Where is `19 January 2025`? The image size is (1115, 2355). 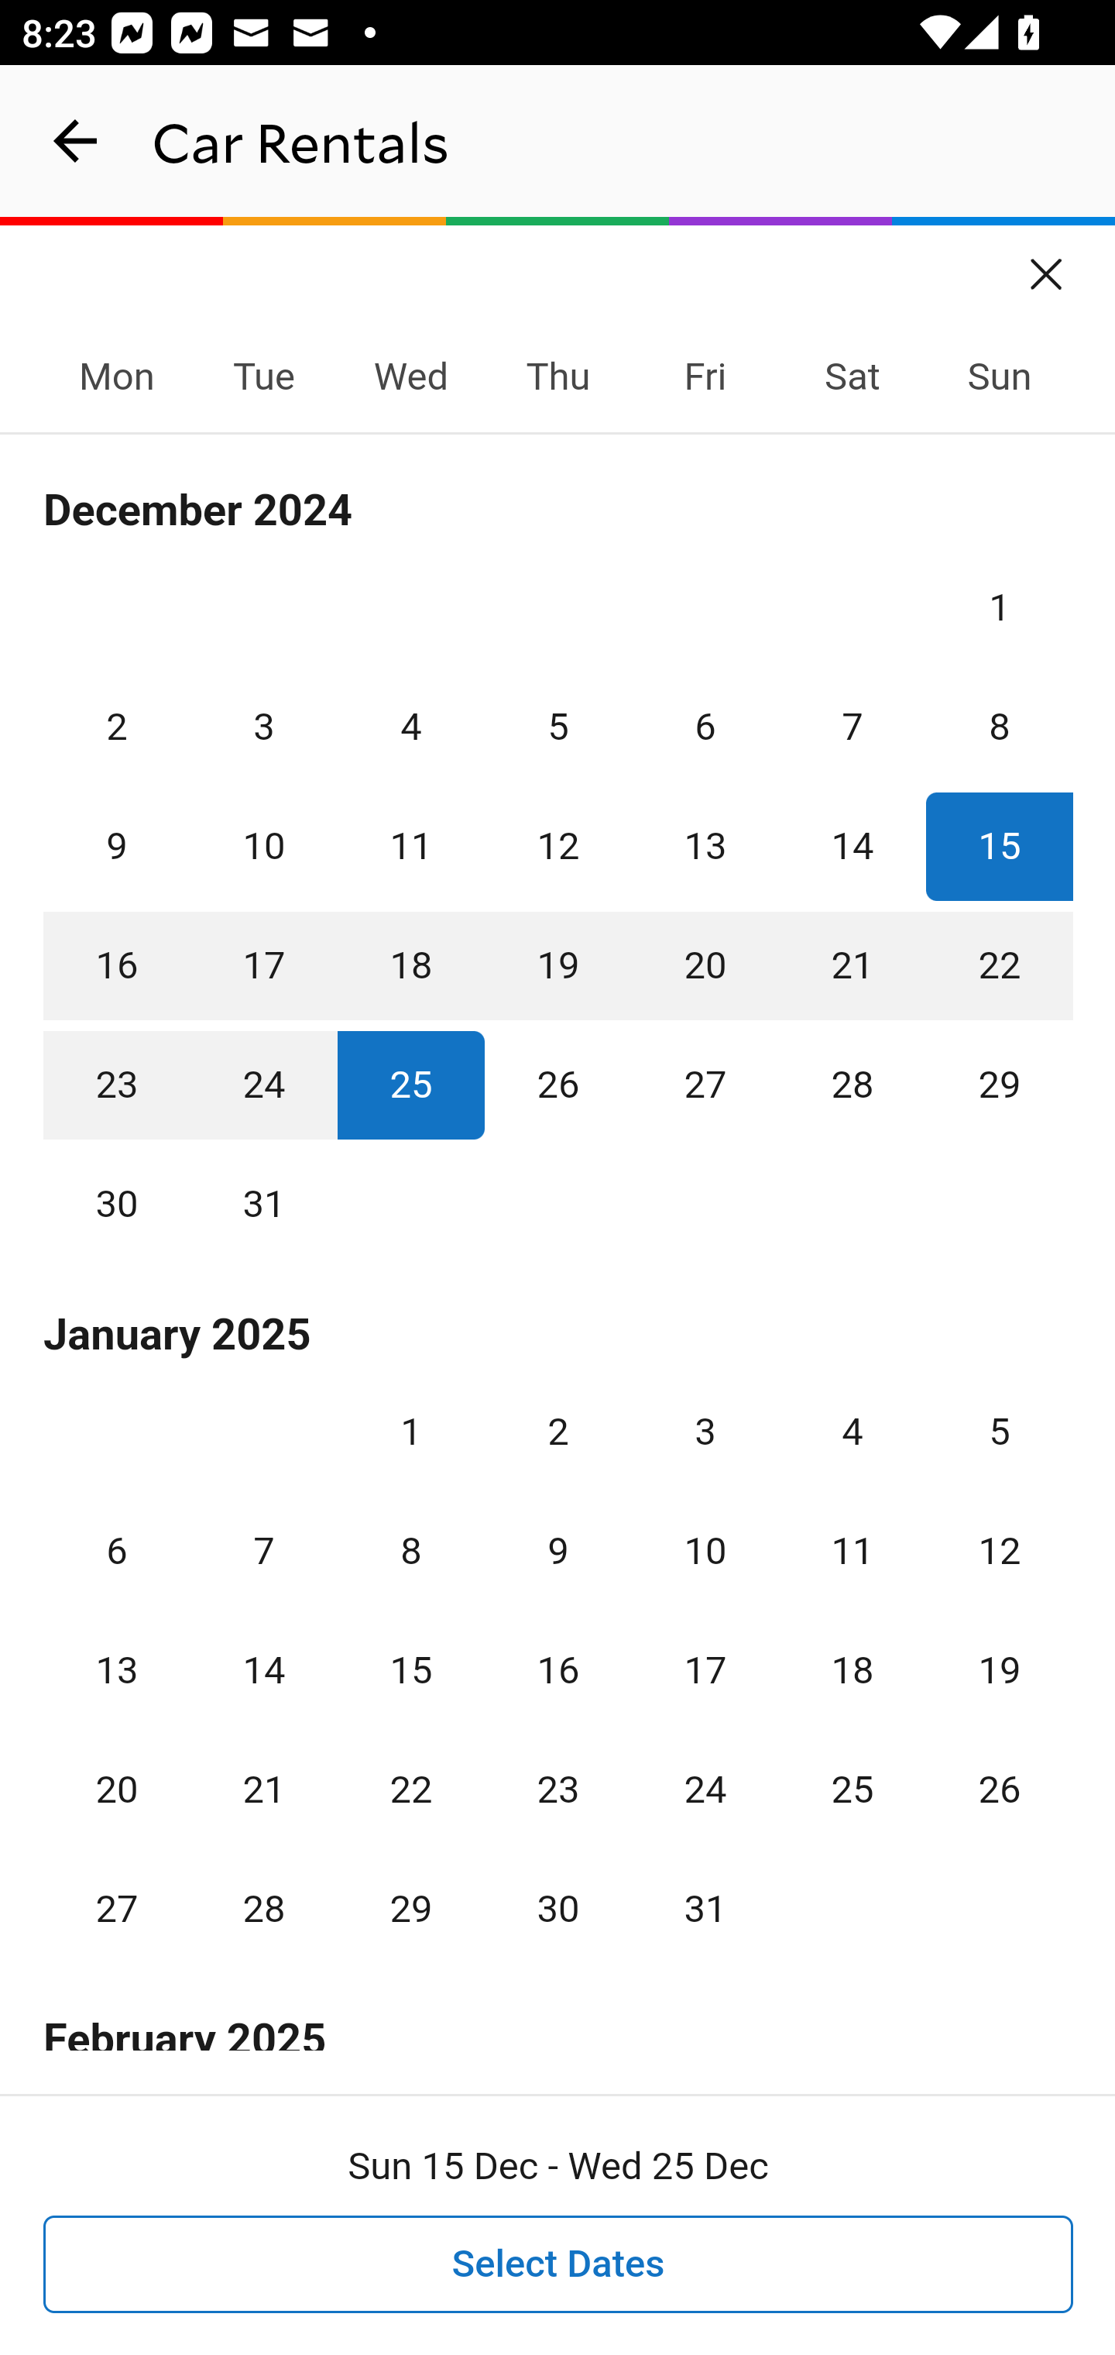 19 January 2025 is located at coordinates (999, 1670).